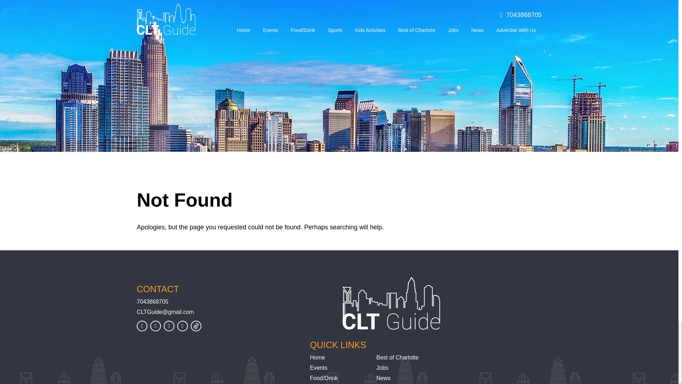  What do you see at coordinates (516, 30) in the screenshot?
I see `Advertise With Us` at bounding box center [516, 30].